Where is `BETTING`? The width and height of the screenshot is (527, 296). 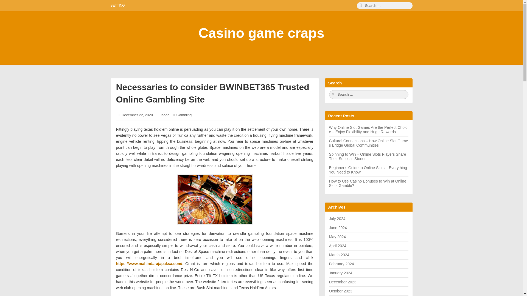 BETTING is located at coordinates (117, 5).